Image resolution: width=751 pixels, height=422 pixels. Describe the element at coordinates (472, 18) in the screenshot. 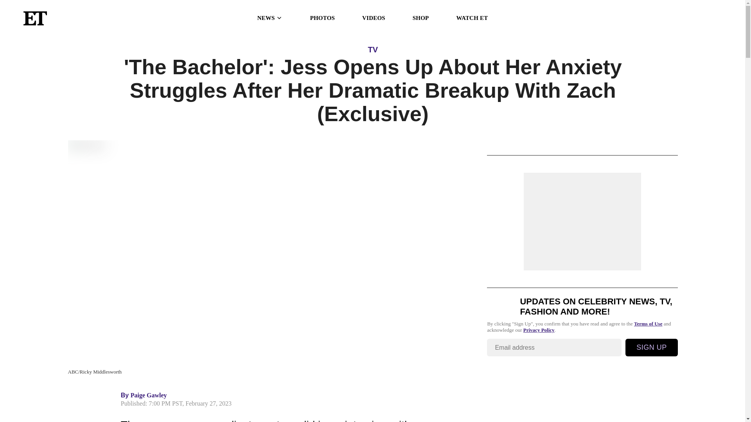

I see `WATCH ET` at that location.